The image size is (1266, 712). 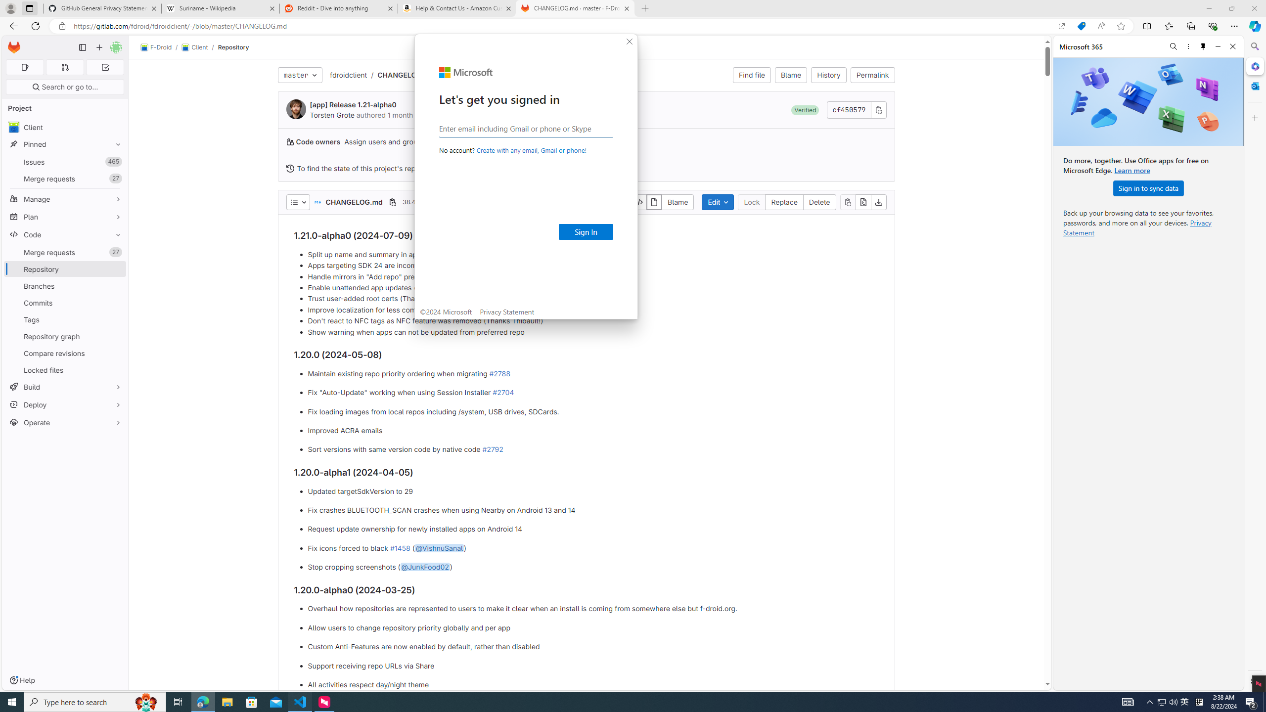 What do you see at coordinates (103, 26) in the screenshot?
I see `Explorer actions` at bounding box center [103, 26].